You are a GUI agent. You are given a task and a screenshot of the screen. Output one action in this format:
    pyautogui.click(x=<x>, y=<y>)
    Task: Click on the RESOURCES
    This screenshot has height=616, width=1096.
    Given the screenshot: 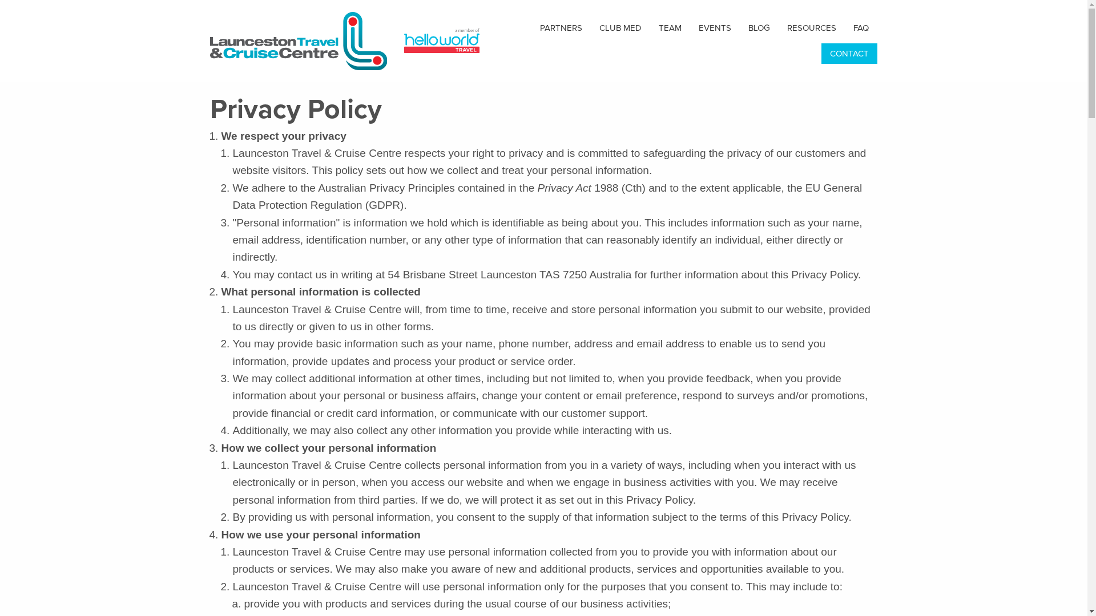 What is the action you would take?
    pyautogui.click(x=812, y=28)
    